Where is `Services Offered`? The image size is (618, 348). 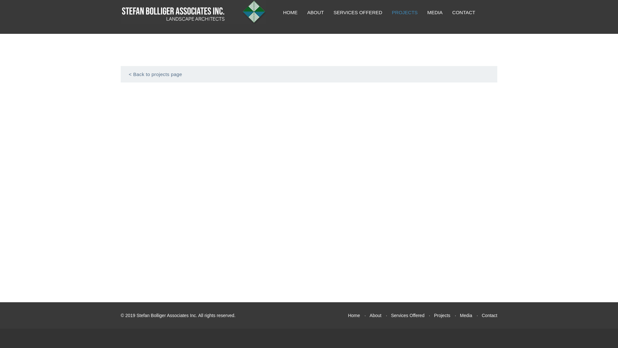
Services Offered is located at coordinates (408, 315).